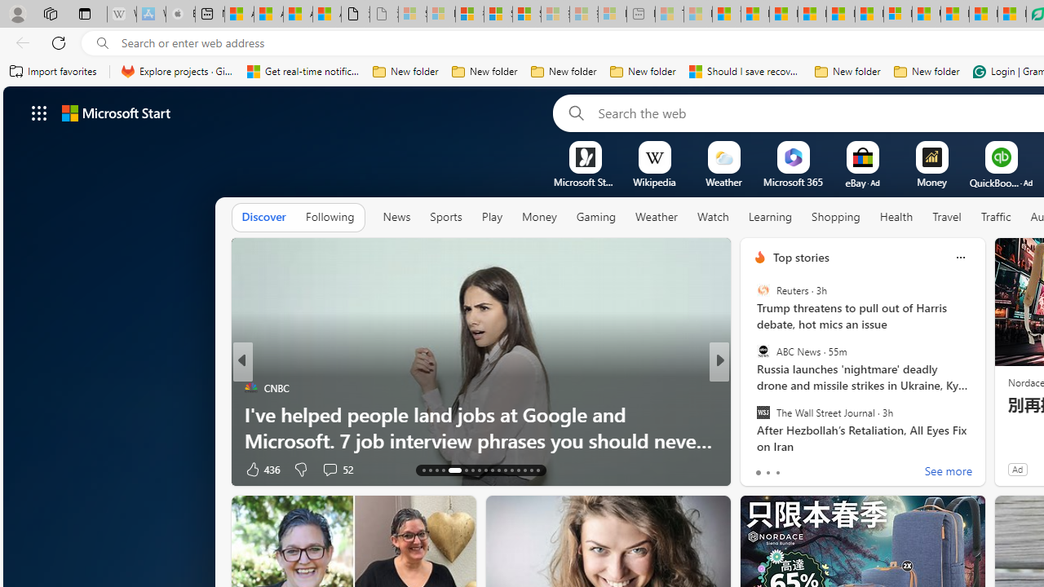  What do you see at coordinates (39, 113) in the screenshot?
I see `AutomationID: waffle` at bounding box center [39, 113].